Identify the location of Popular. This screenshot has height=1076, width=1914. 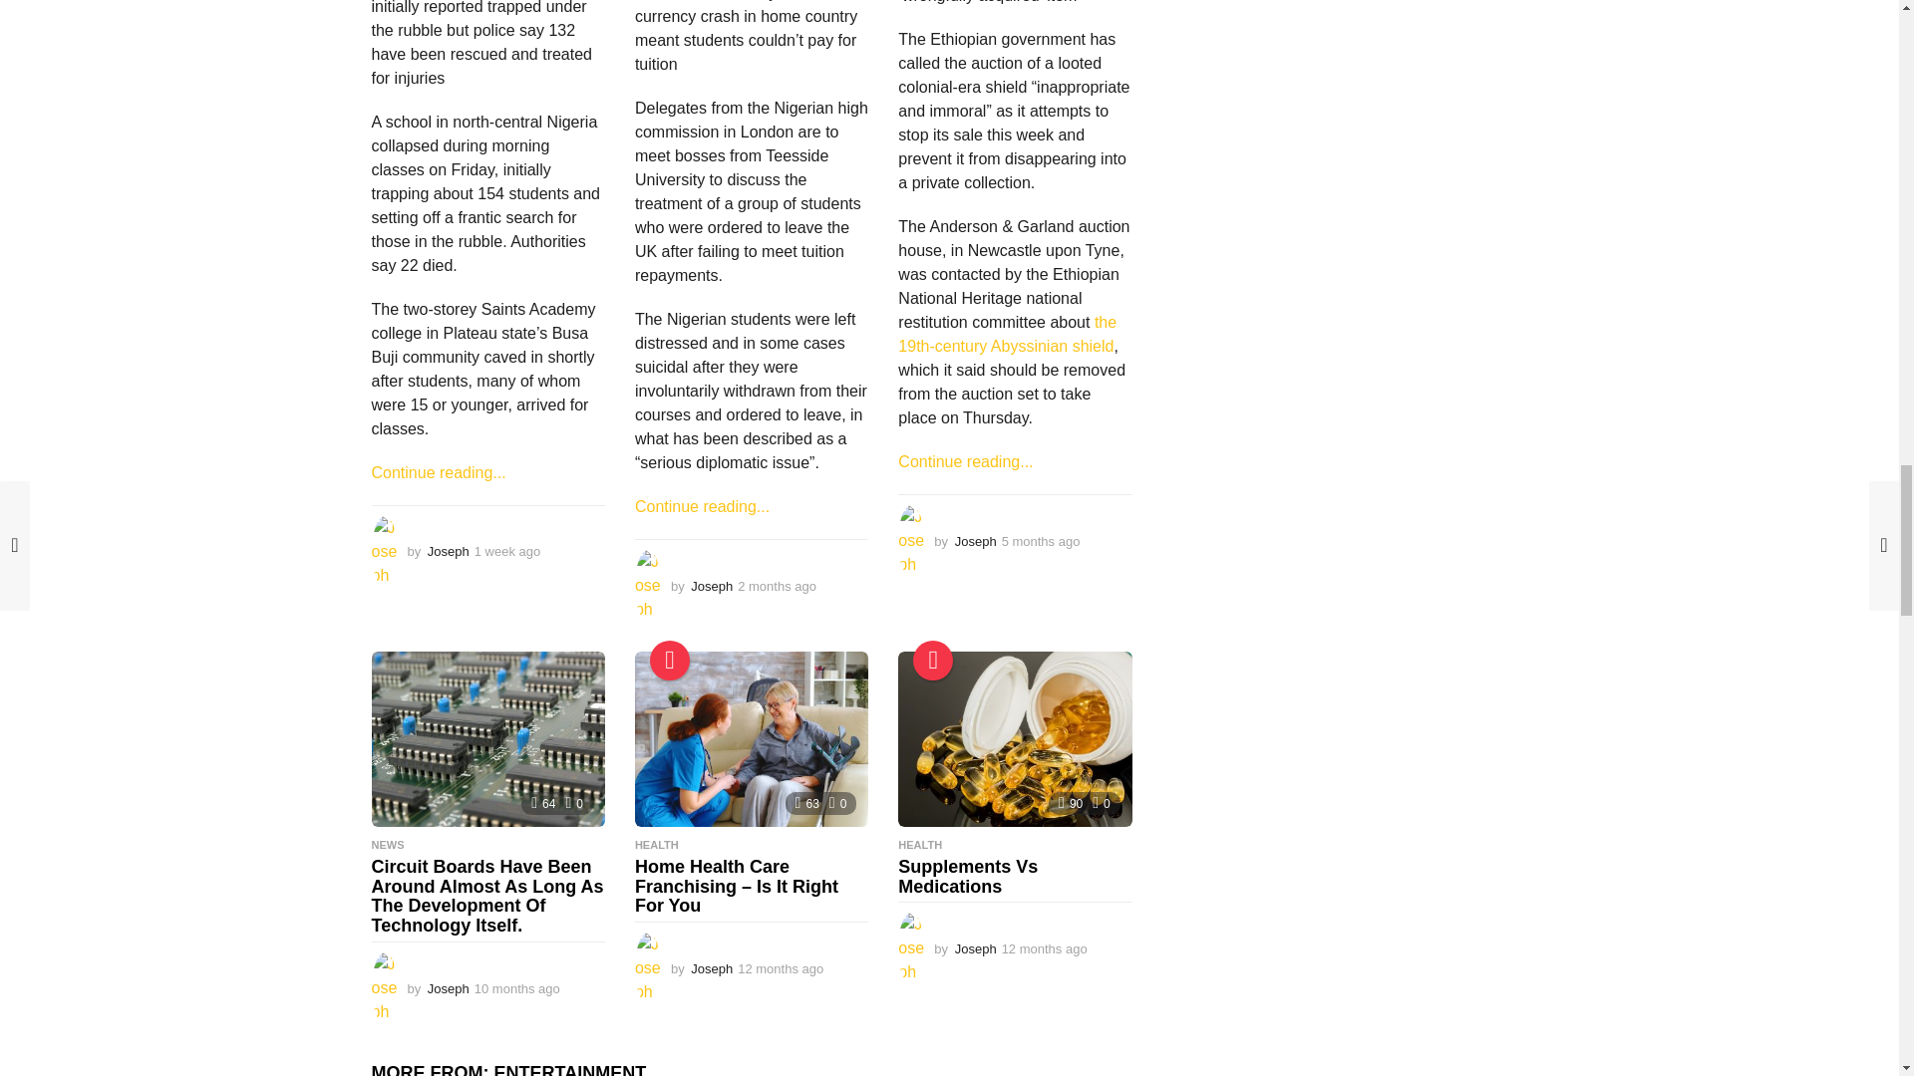
(670, 660).